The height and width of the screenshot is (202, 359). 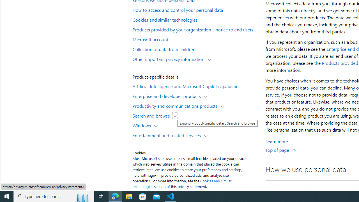 I want to click on Artificial Intelligence and Microsoft Copilot capabilities, so click(x=195, y=86).